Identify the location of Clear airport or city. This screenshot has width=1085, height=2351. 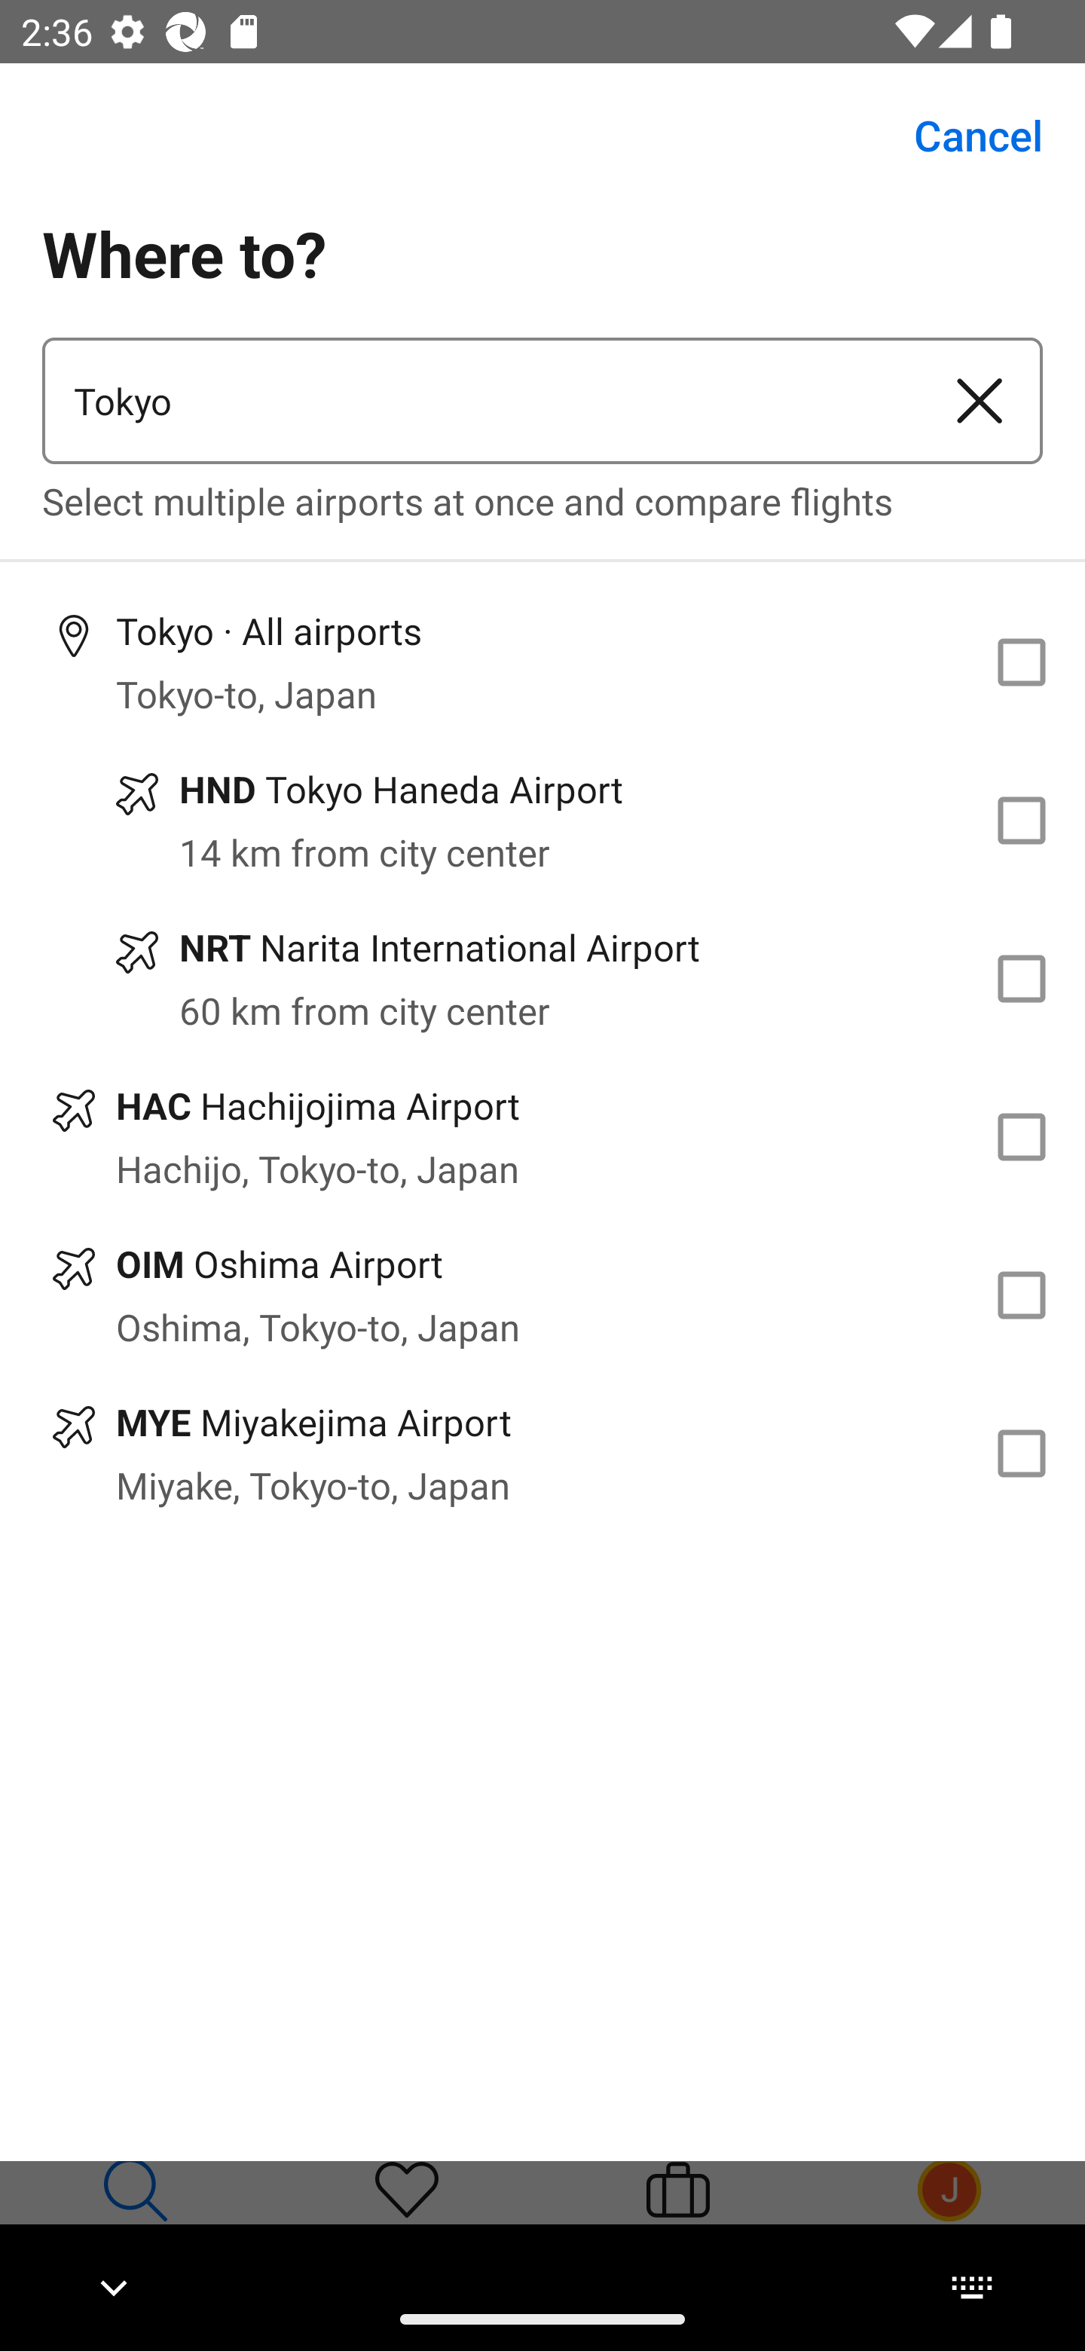
(980, 401).